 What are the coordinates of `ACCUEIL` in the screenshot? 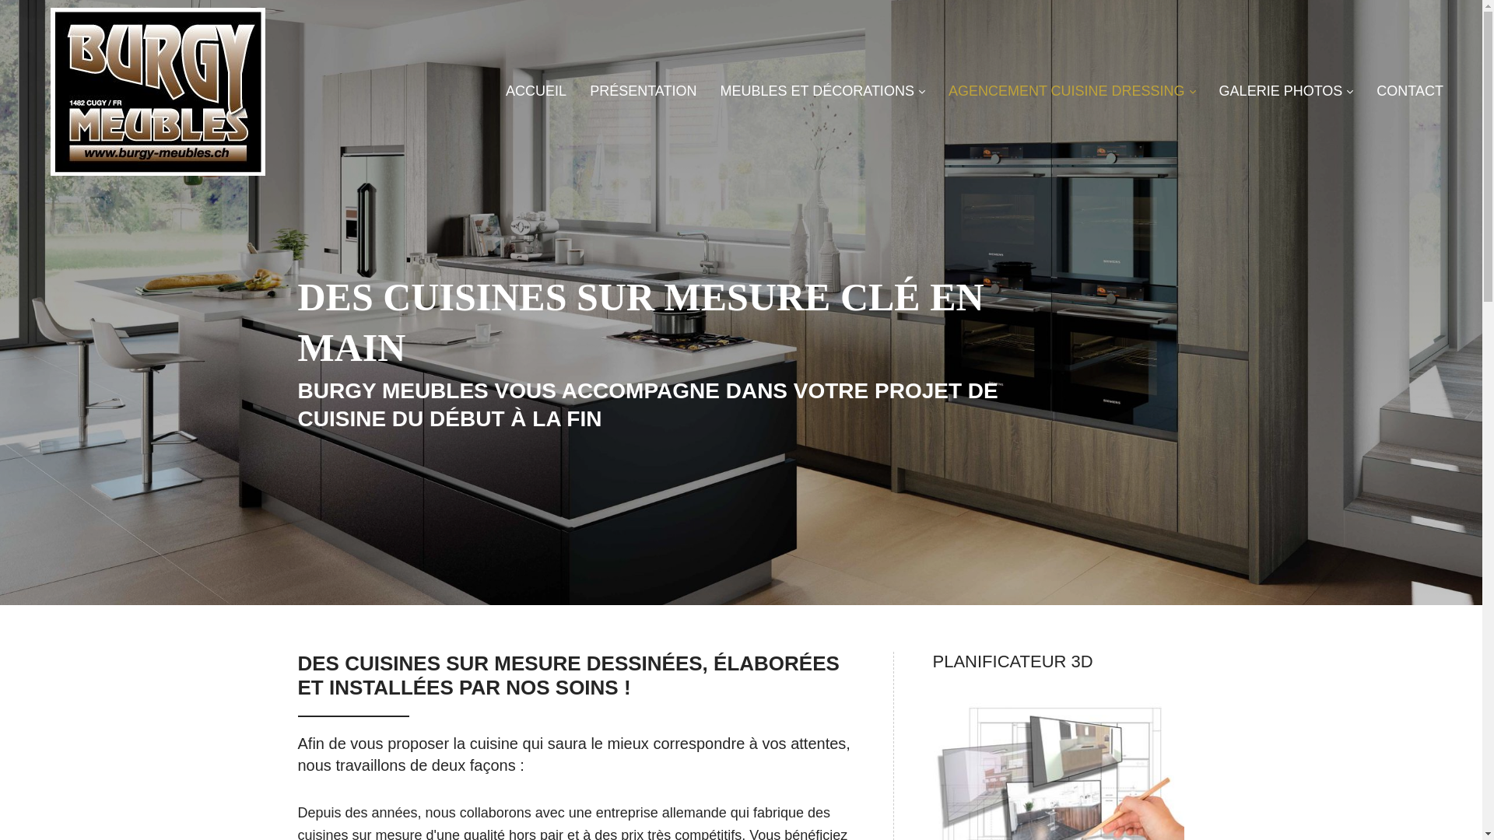 It's located at (536, 92).